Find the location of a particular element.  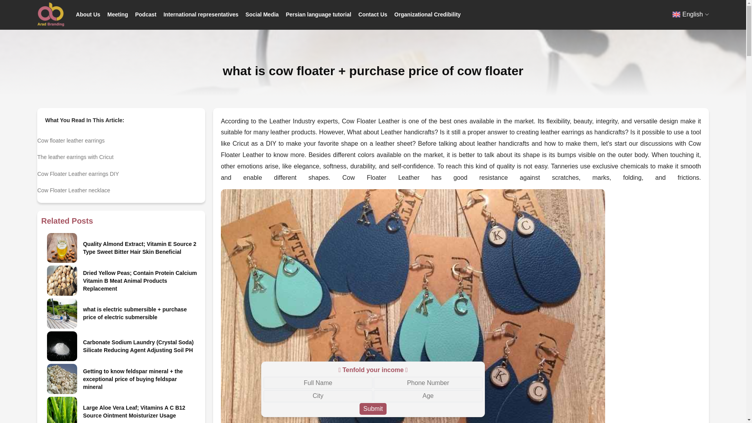

International representatives is located at coordinates (201, 14).